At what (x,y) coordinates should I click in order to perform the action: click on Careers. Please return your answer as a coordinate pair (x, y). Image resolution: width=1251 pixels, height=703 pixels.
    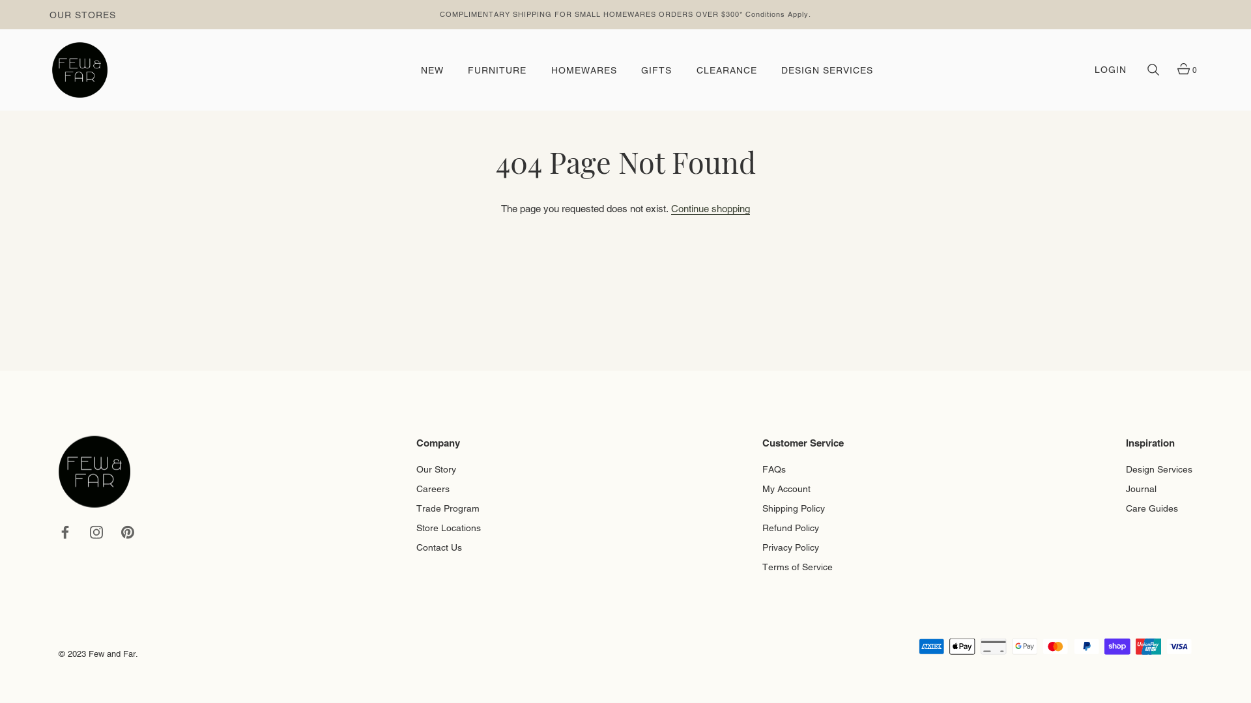
    Looking at the image, I should click on (433, 486).